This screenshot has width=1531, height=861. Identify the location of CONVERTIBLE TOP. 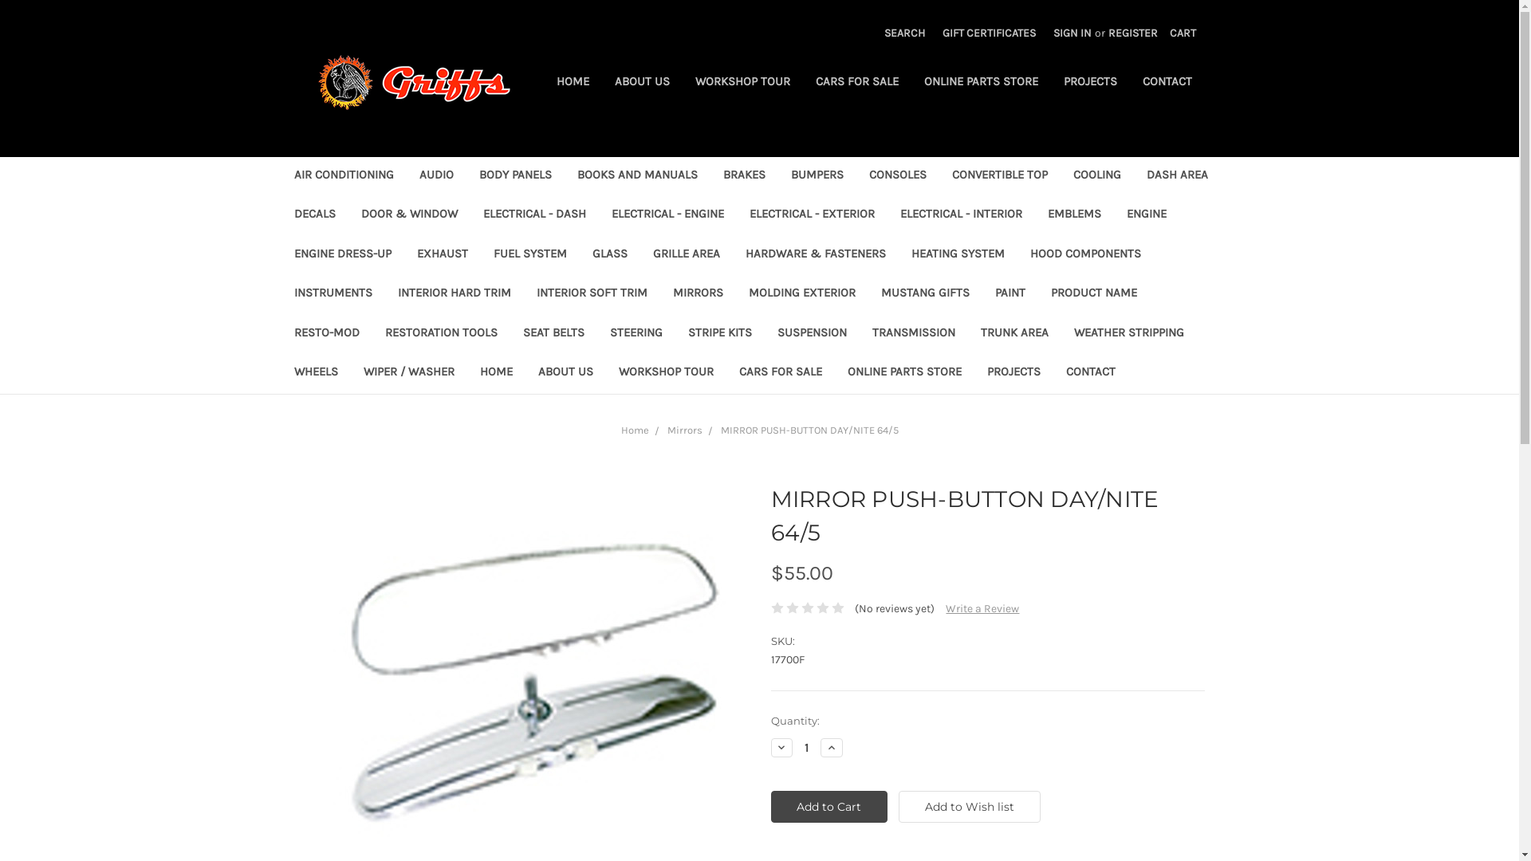
(1000, 177).